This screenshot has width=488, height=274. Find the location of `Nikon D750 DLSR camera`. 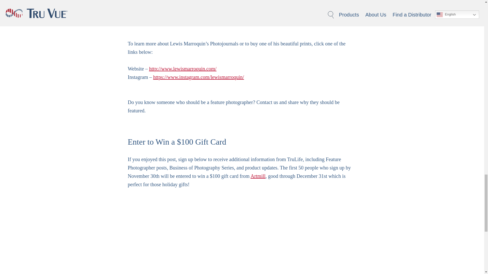

Nikon D750 DLSR camera is located at coordinates (183, 2).